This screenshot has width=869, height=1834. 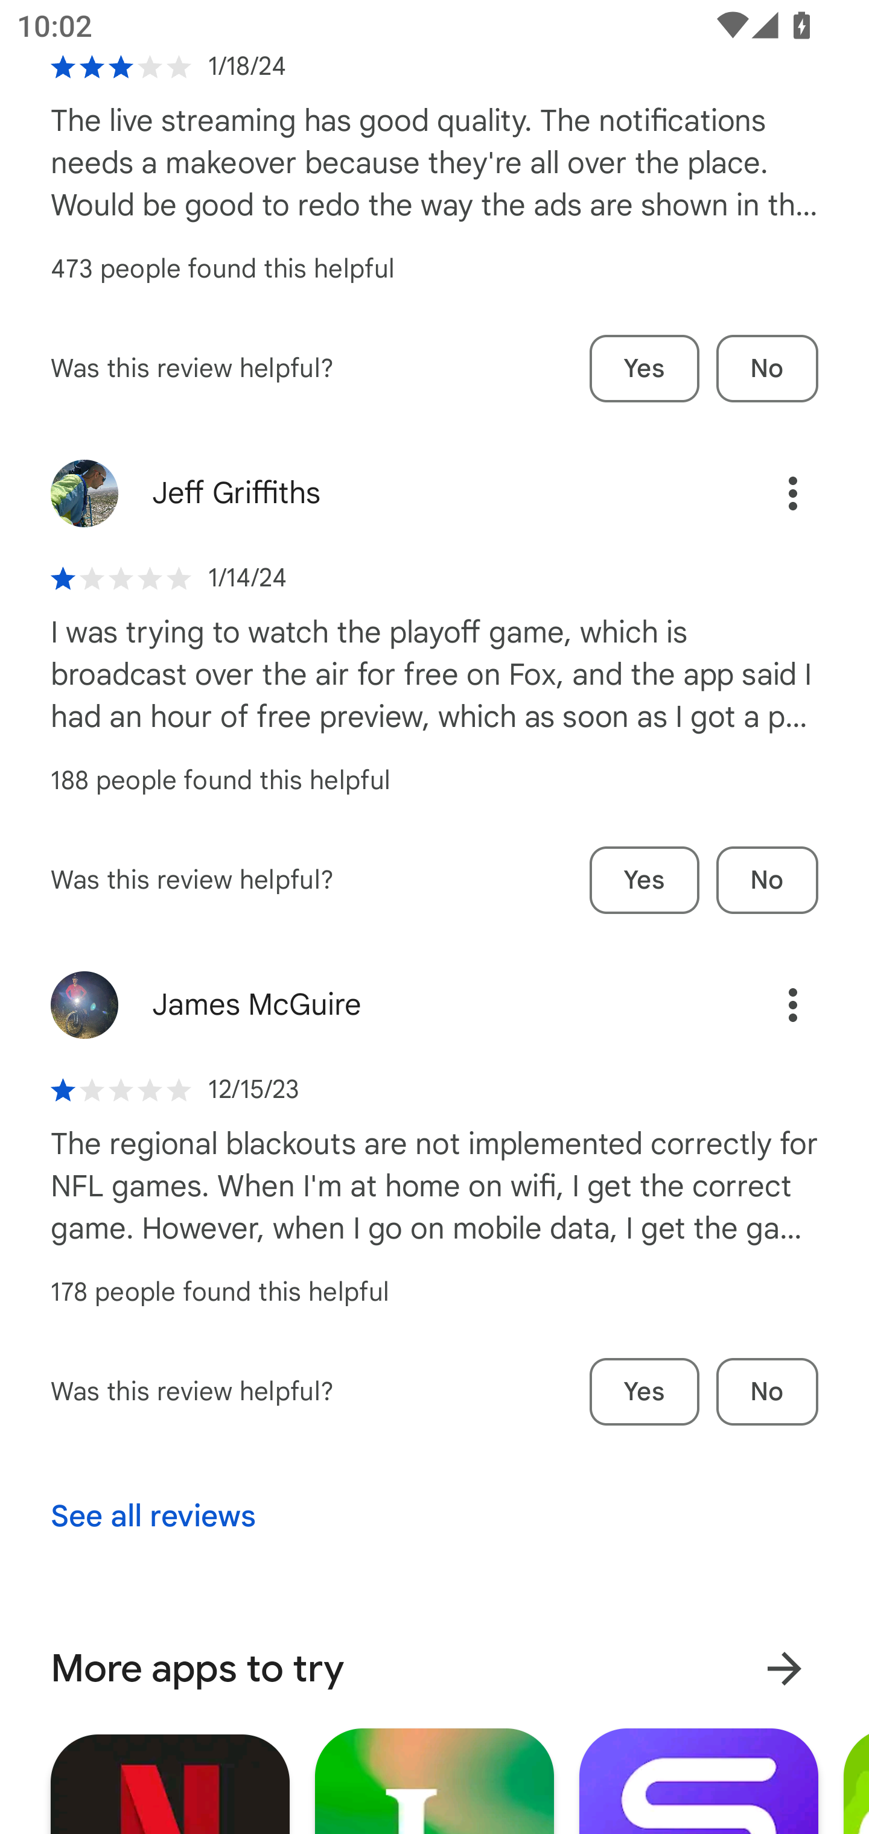 What do you see at coordinates (434, 1669) in the screenshot?
I see `More apps to try More results for More apps to try` at bounding box center [434, 1669].